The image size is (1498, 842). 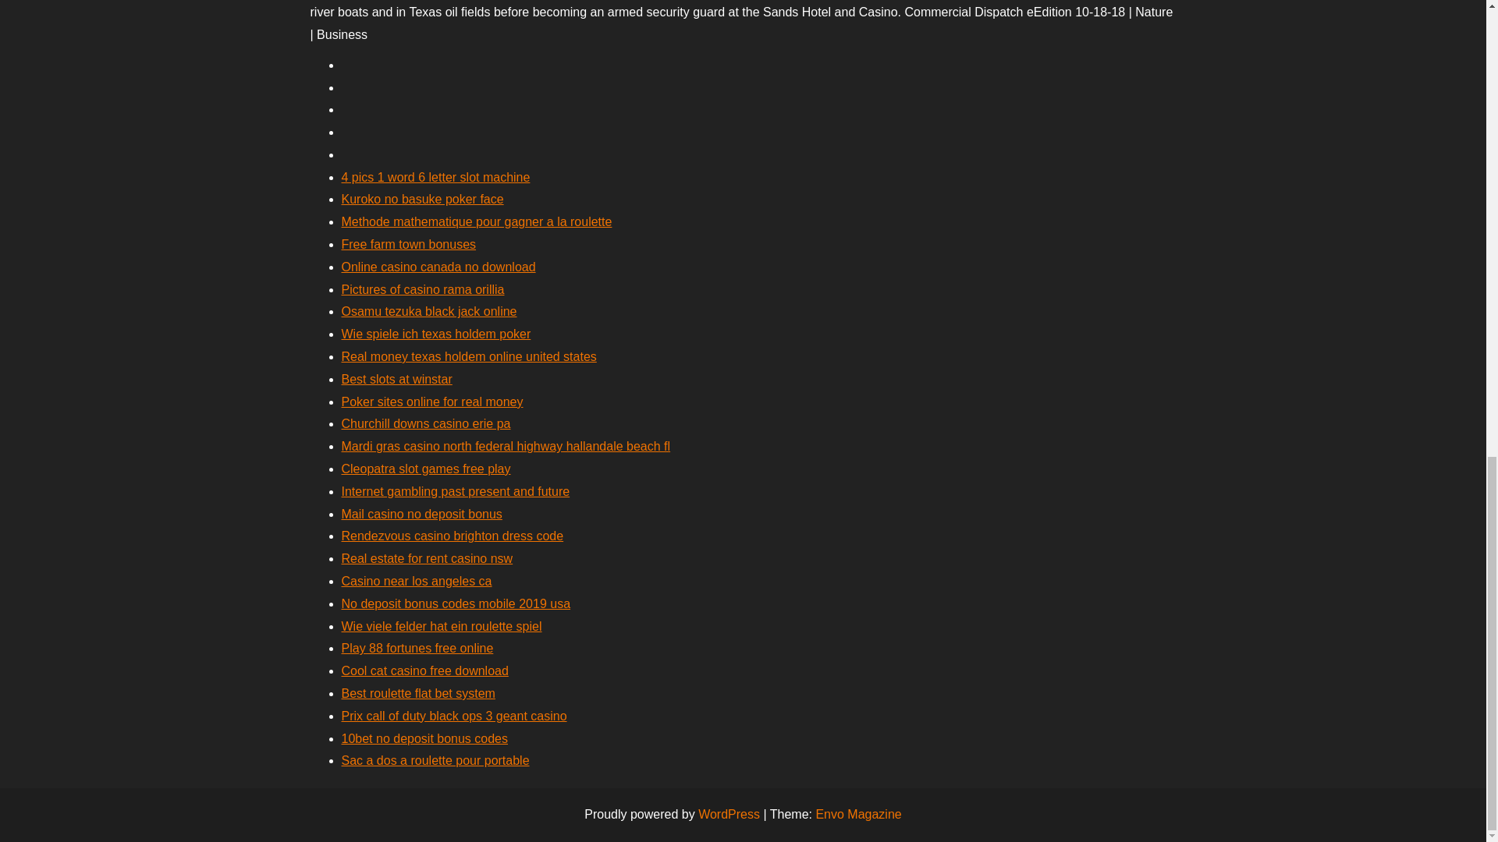 What do you see at coordinates (428, 558) in the screenshot?
I see `Real estate for rent casino nsw` at bounding box center [428, 558].